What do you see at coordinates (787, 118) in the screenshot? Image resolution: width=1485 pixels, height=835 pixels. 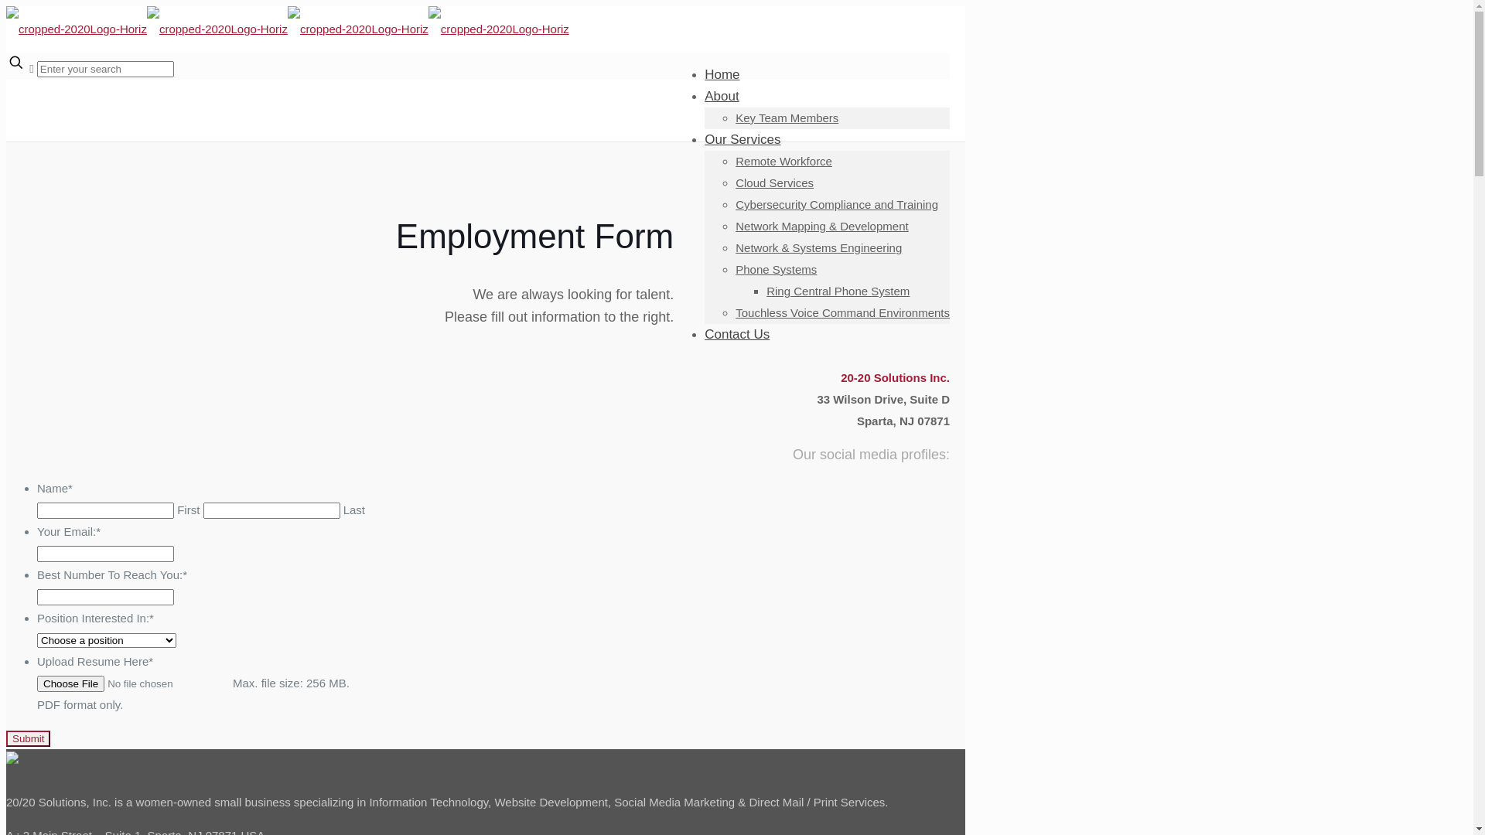 I see `Key Team Members` at bounding box center [787, 118].